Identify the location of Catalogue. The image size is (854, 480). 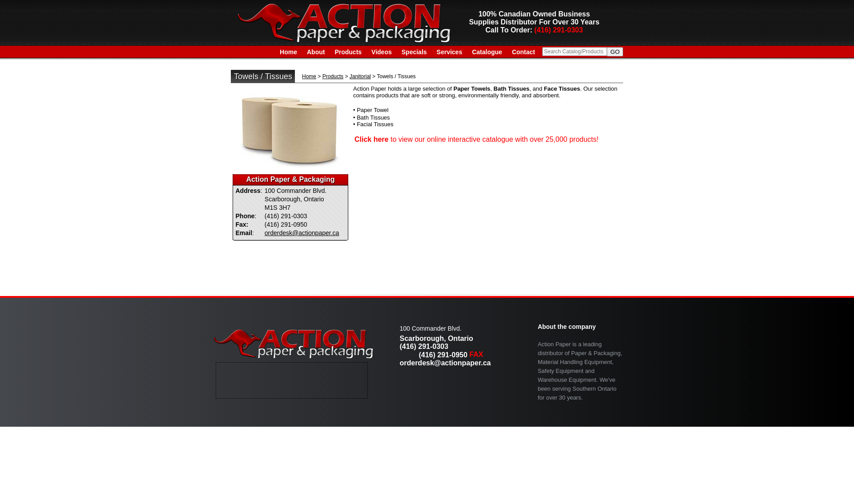
(487, 52).